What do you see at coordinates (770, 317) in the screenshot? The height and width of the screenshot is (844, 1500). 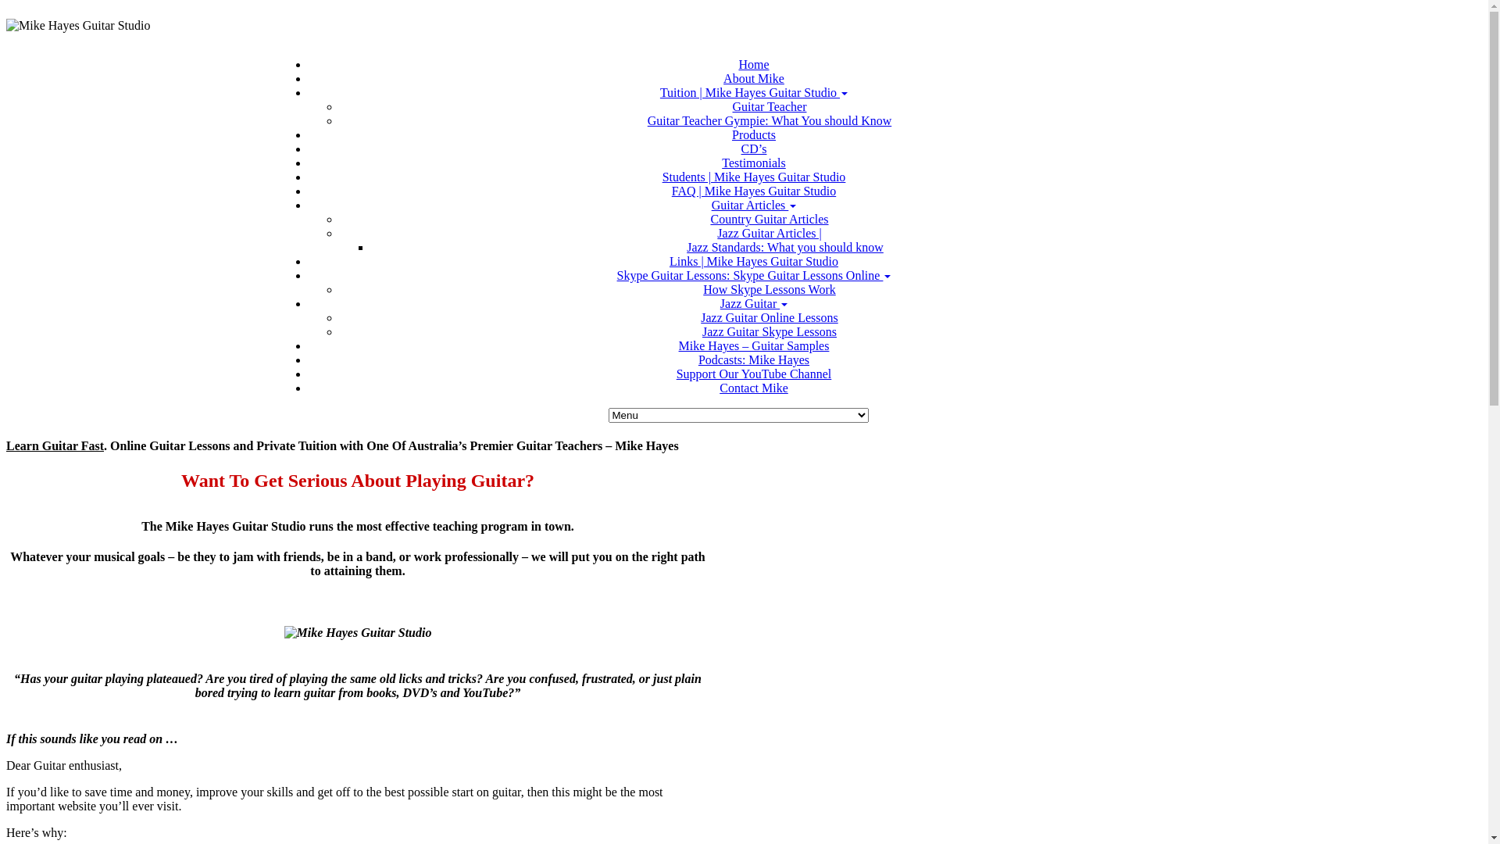 I see `Jazz Guitar Online Lessons` at bounding box center [770, 317].